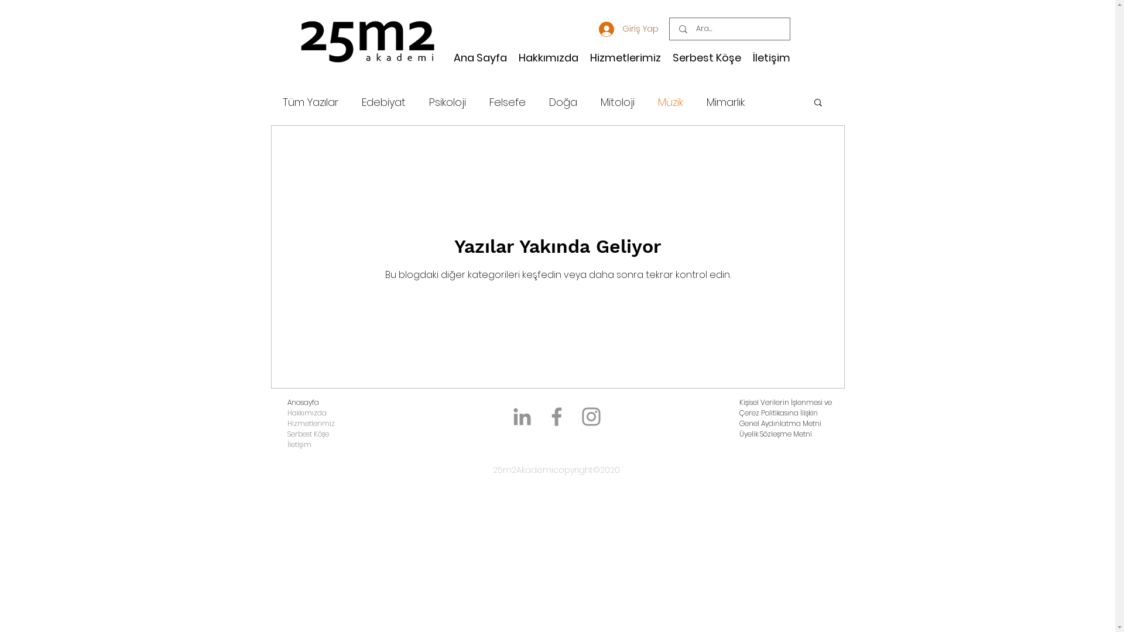 The image size is (1124, 632). Describe the element at coordinates (302, 403) in the screenshot. I see `Anasayfa` at that location.